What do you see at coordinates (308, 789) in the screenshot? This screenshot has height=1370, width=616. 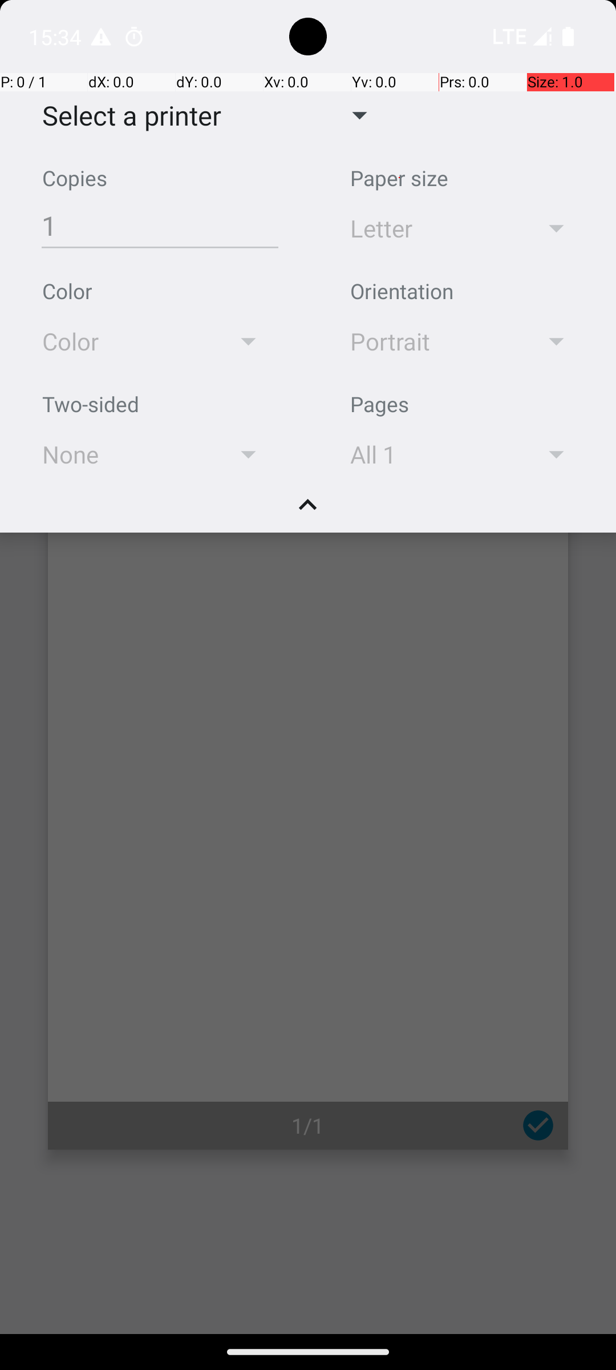 I see `Page 1 of 1` at bounding box center [308, 789].